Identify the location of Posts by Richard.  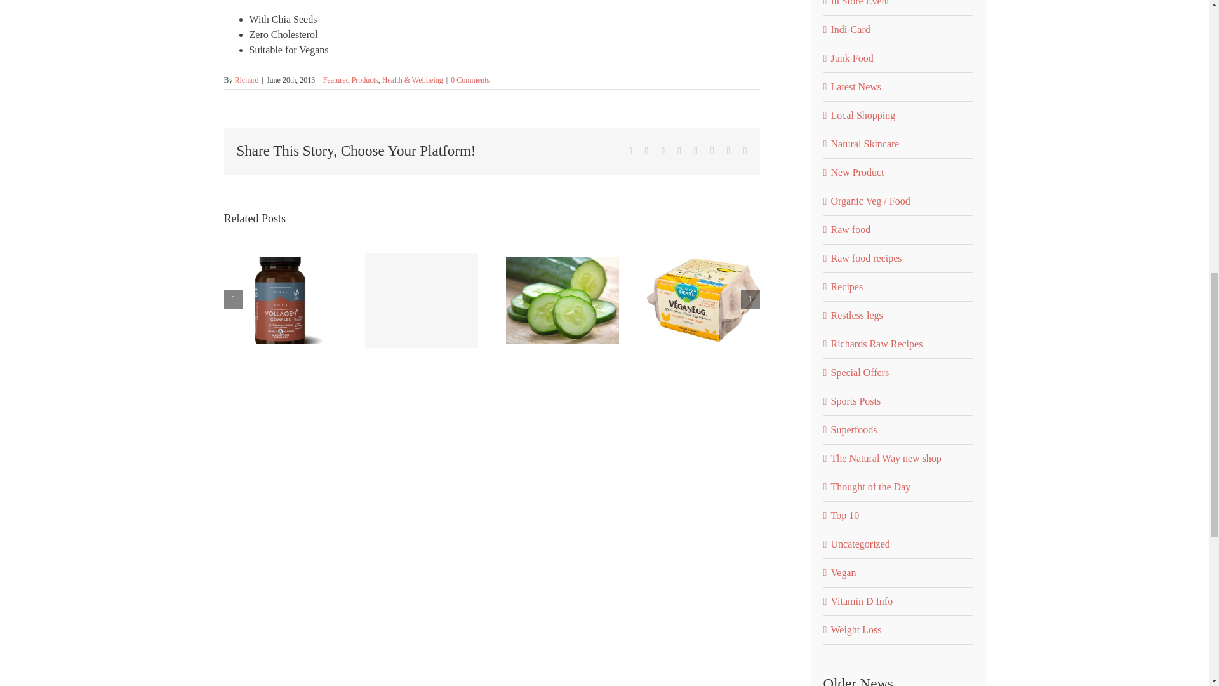
(246, 79).